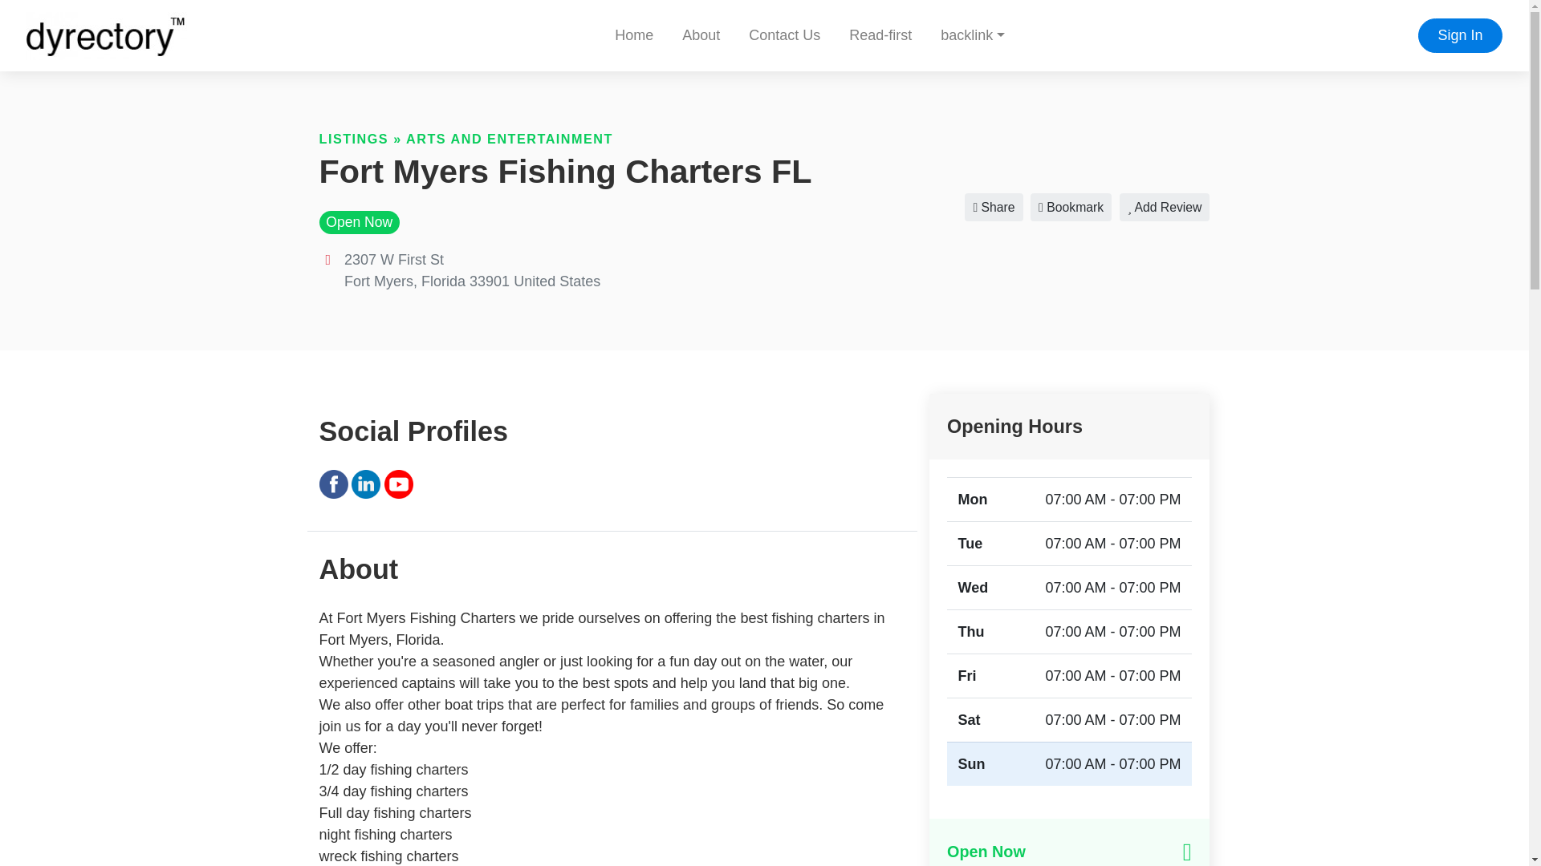 This screenshot has width=1541, height=866. Describe the element at coordinates (972, 35) in the screenshot. I see `backlink` at that location.